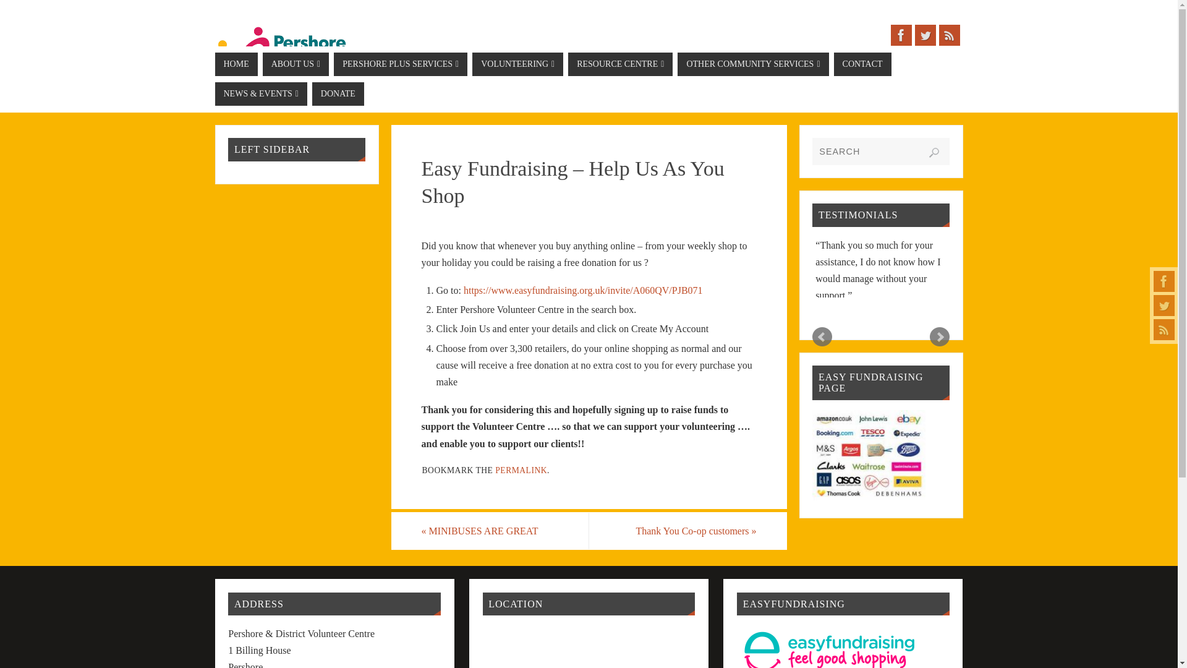 This screenshot has width=1187, height=668. What do you see at coordinates (948, 35) in the screenshot?
I see `RSS` at bounding box center [948, 35].